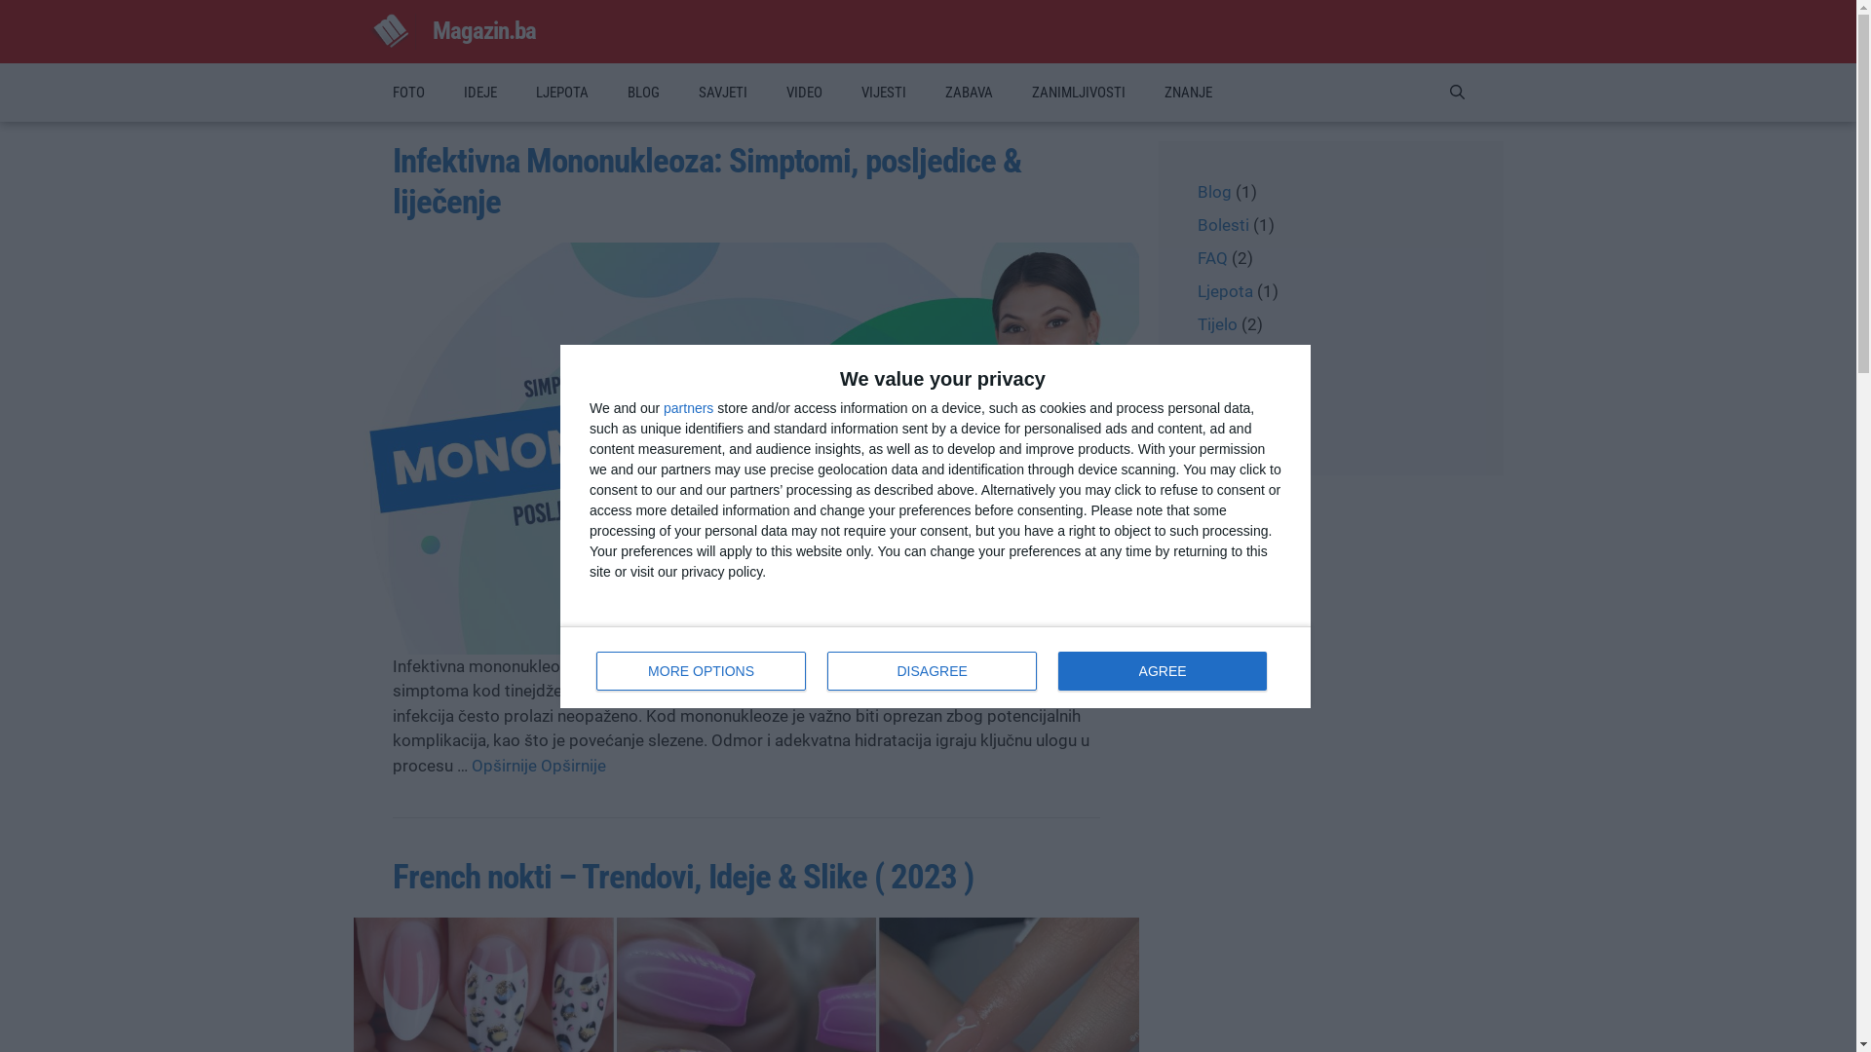  What do you see at coordinates (480, 93) in the screenshot?
I see `IDEJE` at bounding box center [480, 93].